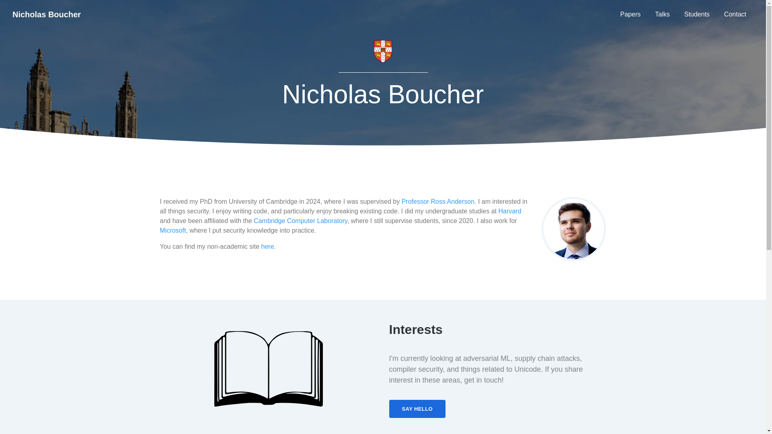 The width and height of the screenshot is (772, 434). Describe the element at coordinates (662, 14) in the screenshot. I see `Talks` at that location.